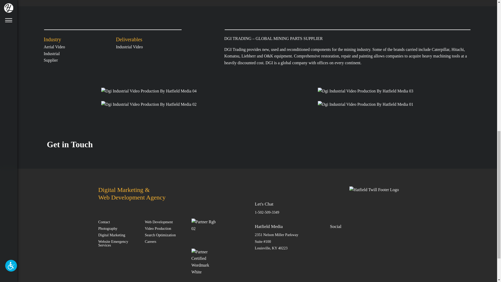 The height and width of the screenshot is (282, 501). I want to click on Contact, so click(118, 222).